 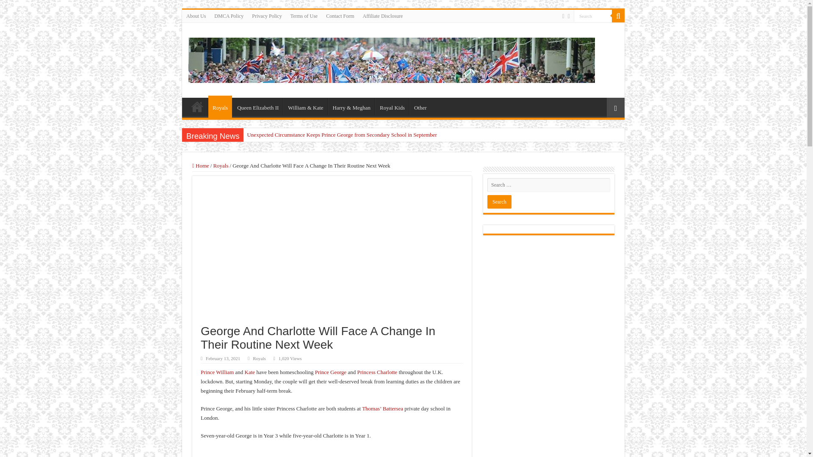 I want to click on Home, so click(x=197, y=107).